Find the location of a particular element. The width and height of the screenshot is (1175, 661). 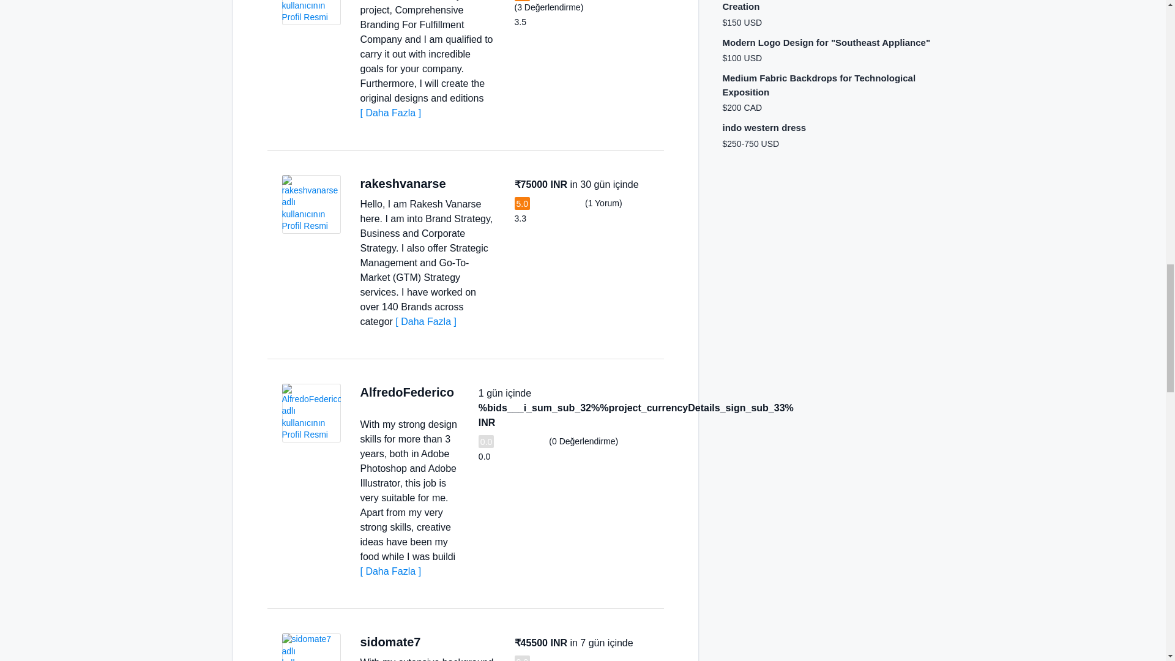

Daha Fazla is located at coordinates (390, 570).